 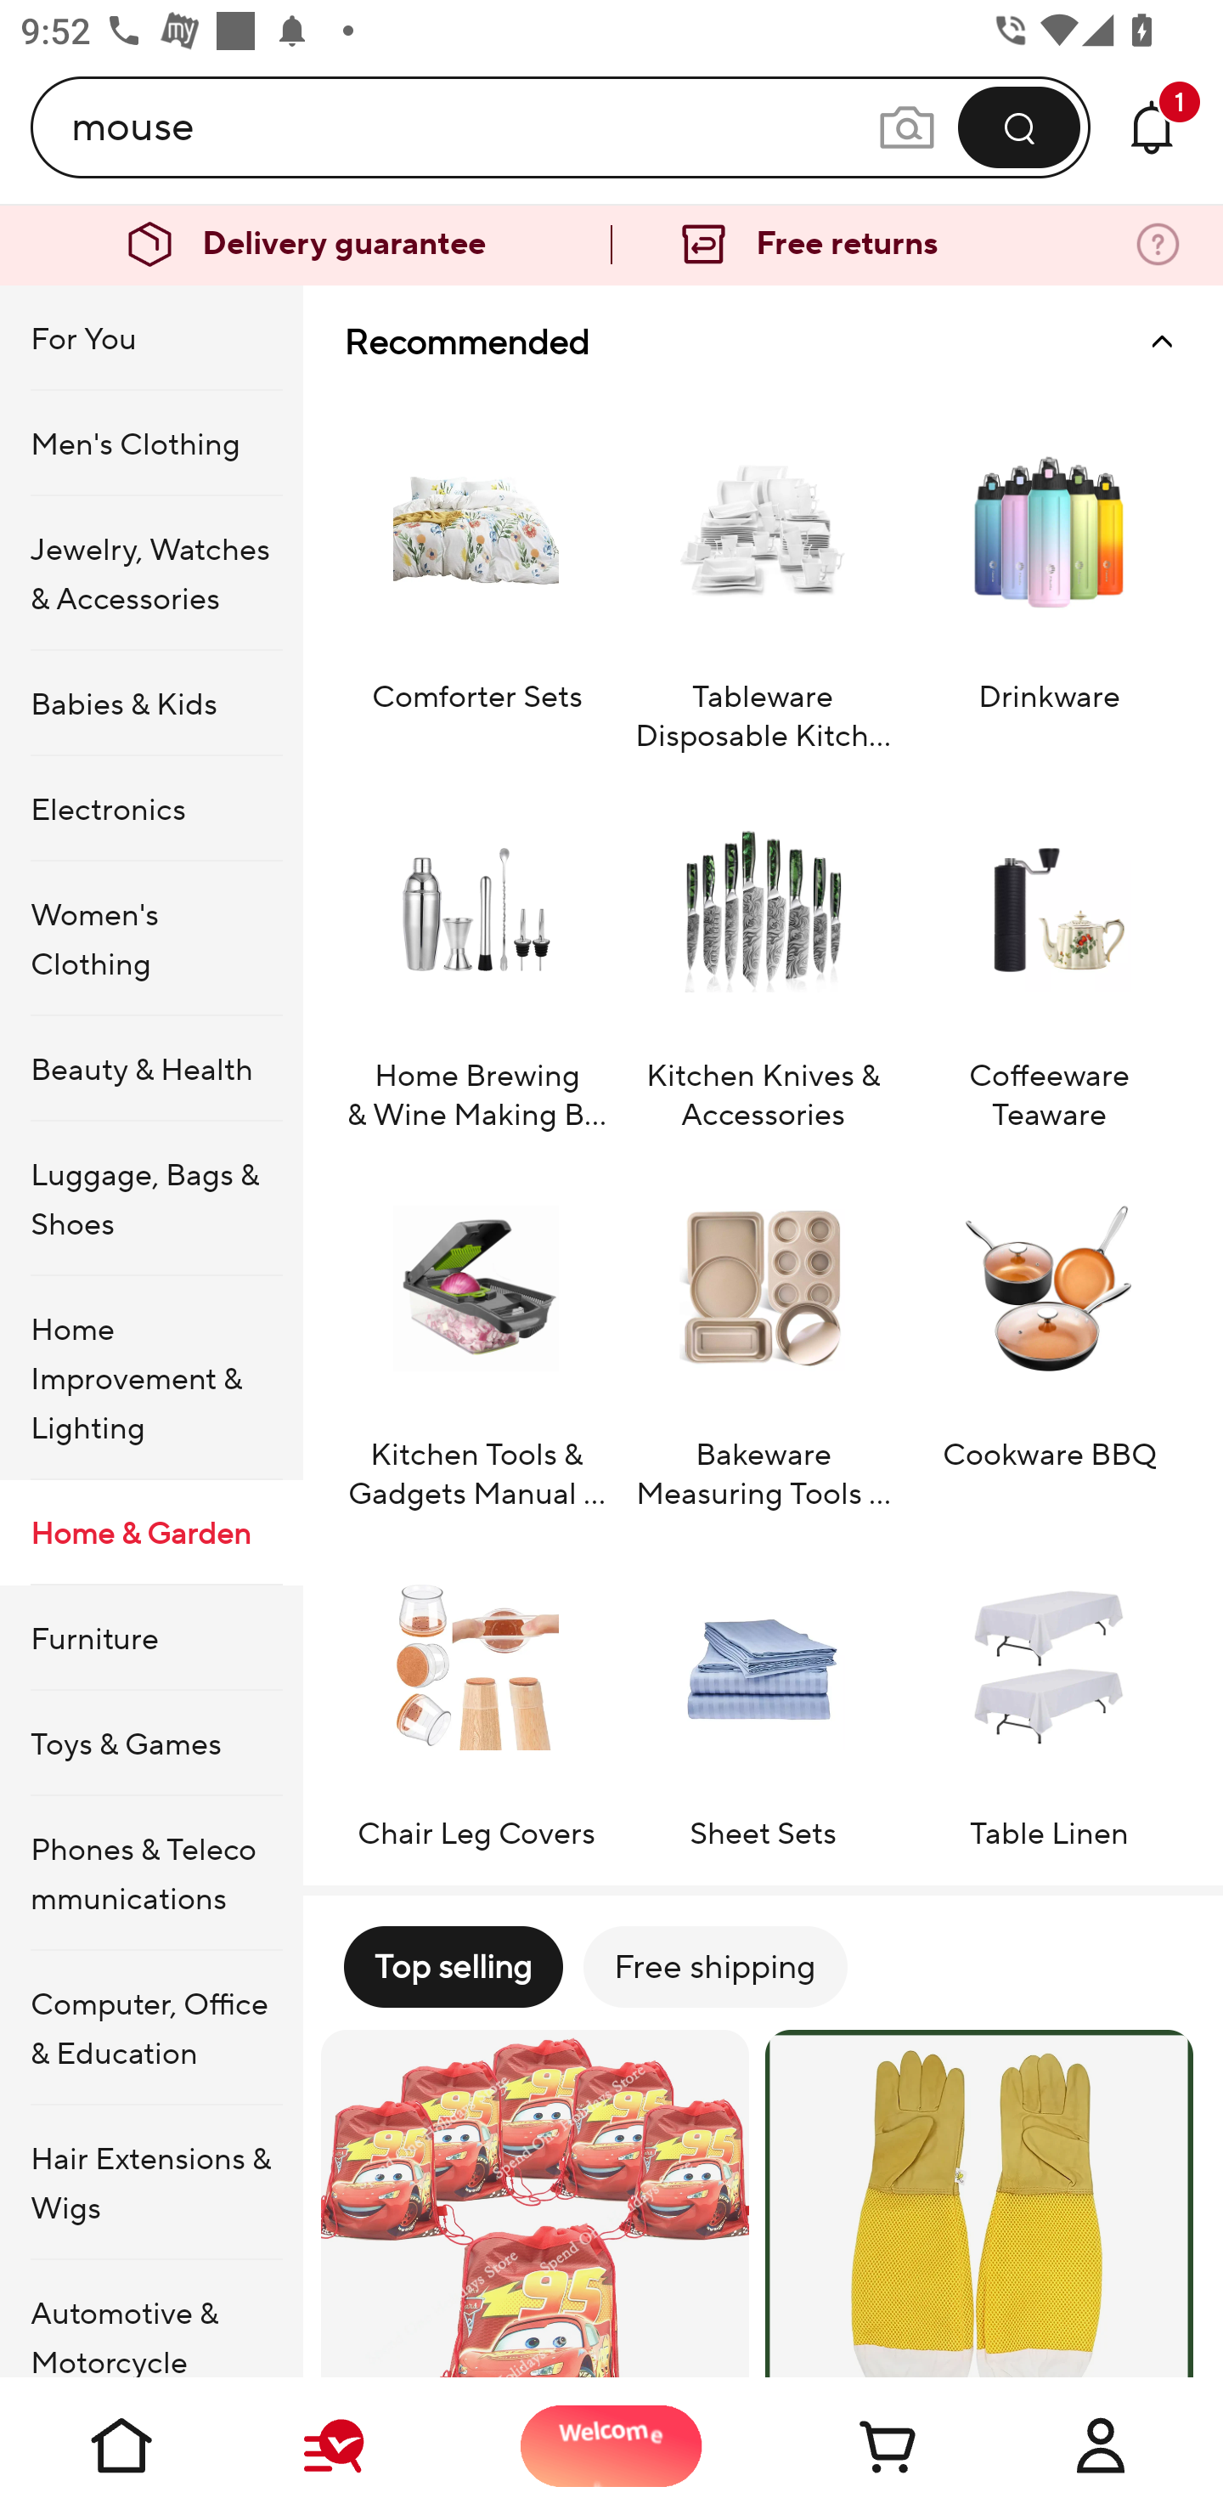 I want to click on Beauty & Health, so click(x=151, y=1069).